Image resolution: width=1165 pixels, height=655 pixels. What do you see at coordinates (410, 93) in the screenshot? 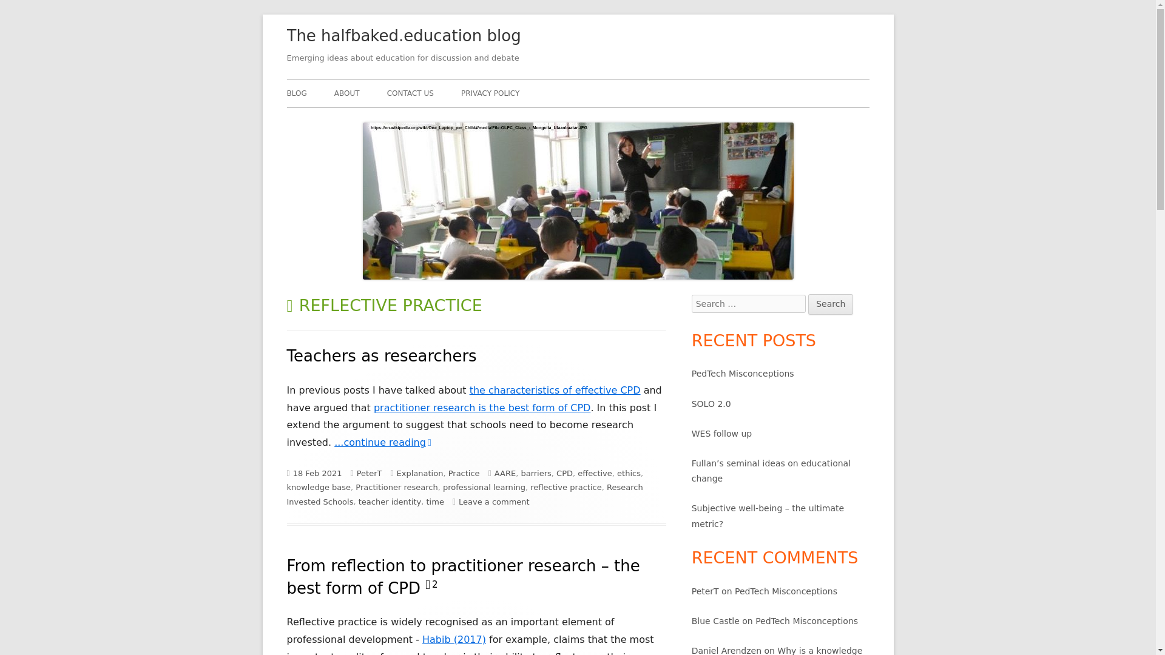
I see `CONTACT US` at bounding box center [410, 93].